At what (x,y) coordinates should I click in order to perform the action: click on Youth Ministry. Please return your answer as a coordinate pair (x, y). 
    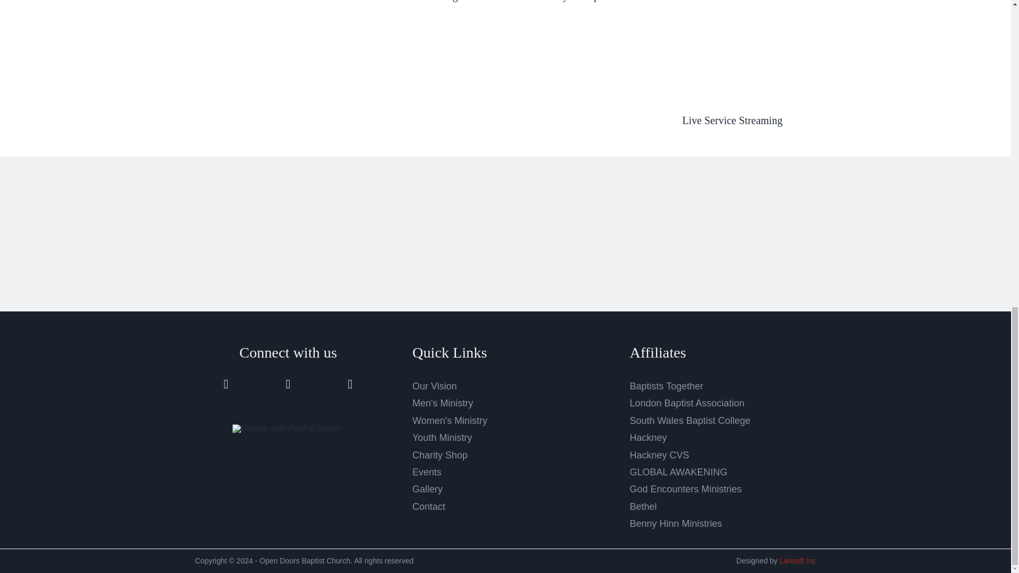
    Looking at the image, I should click on (442, 437).